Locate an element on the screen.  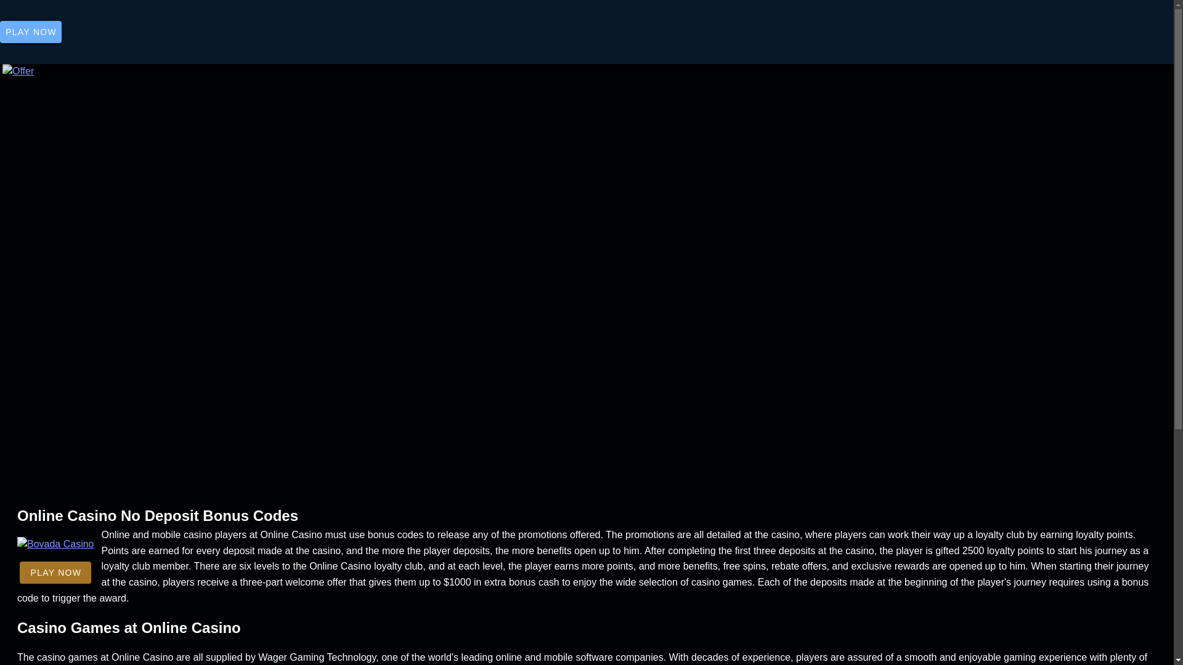
PLAY NOW is located at coordinates (55, 573).